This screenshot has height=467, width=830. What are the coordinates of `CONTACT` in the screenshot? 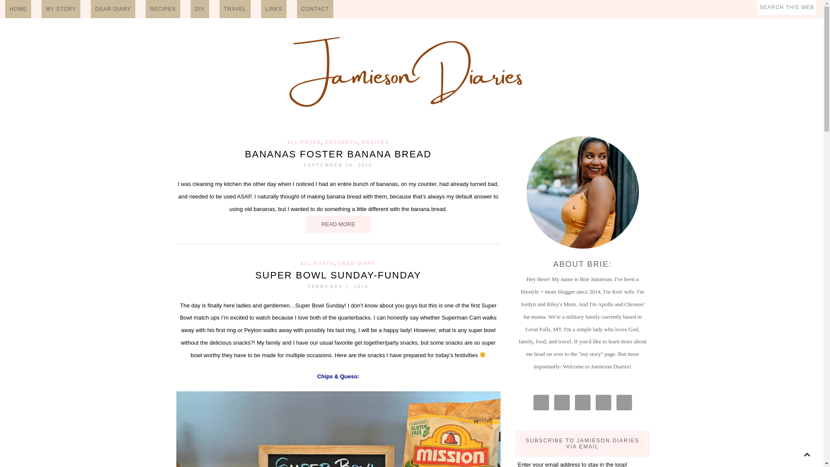 It's located at (315, 9).